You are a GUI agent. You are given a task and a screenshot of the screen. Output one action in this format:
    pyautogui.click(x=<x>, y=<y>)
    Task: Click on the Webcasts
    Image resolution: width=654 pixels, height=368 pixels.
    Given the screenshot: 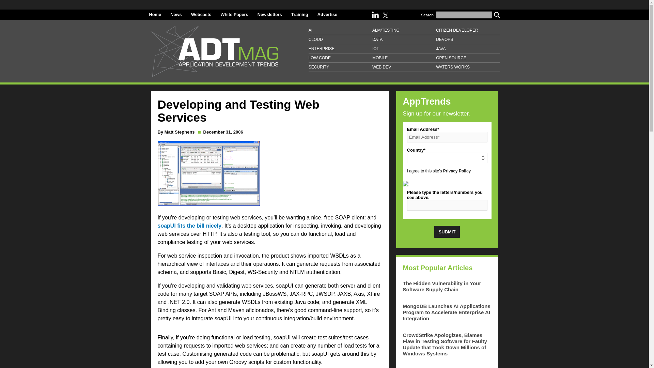 What is the action you would take?
    pyautogui.click(x=201, y=14)
    